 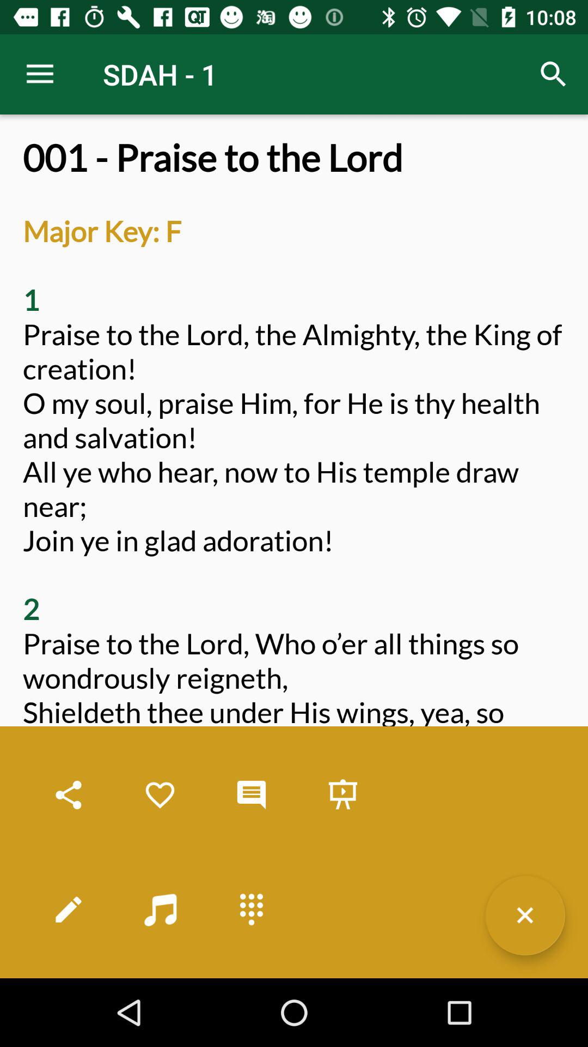 I want to click on swipe until 001 praise to, so click(x=294, y=557).